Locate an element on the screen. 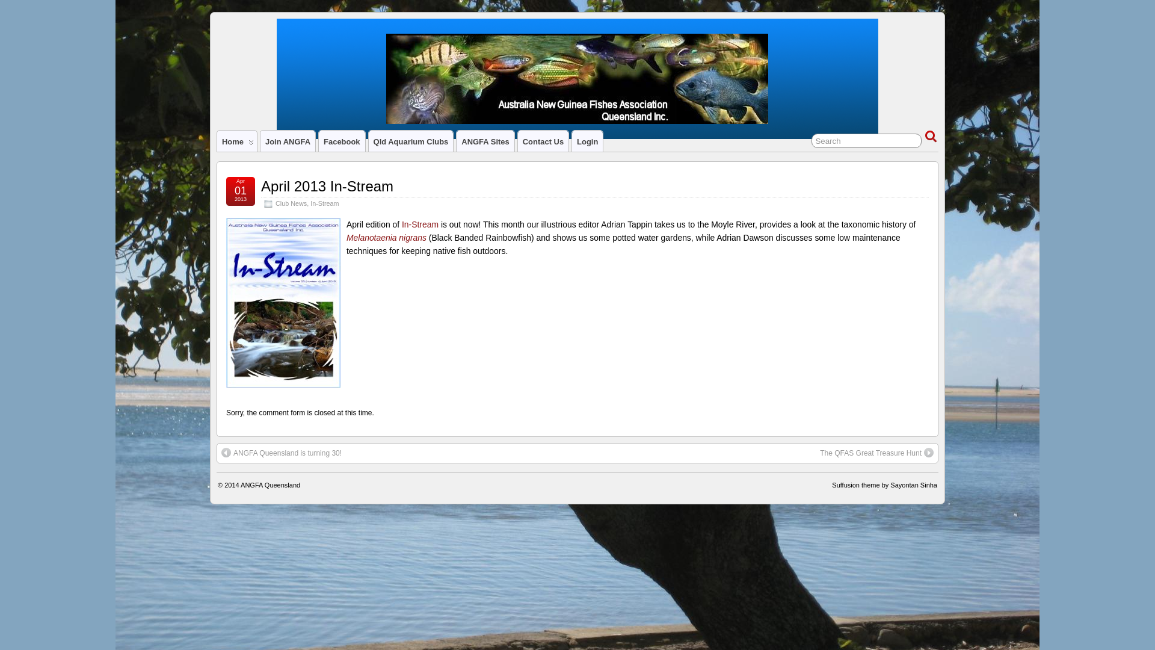 This screenshot has height=650, width=1155. ANGFA Sites is located at coordinates (485, 141).